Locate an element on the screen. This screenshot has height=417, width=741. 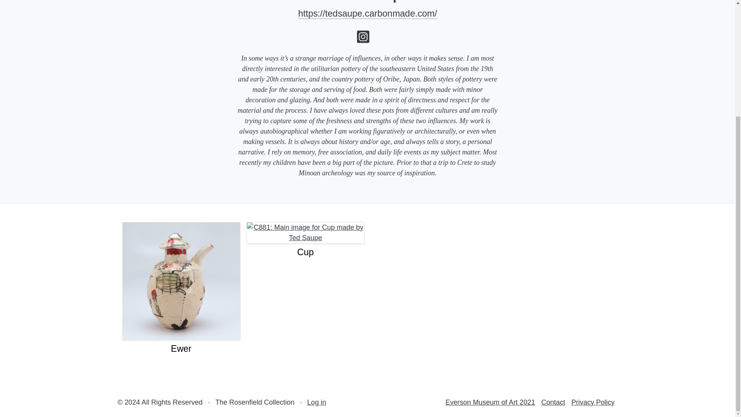
Cup is located at coordinates (305, 253).